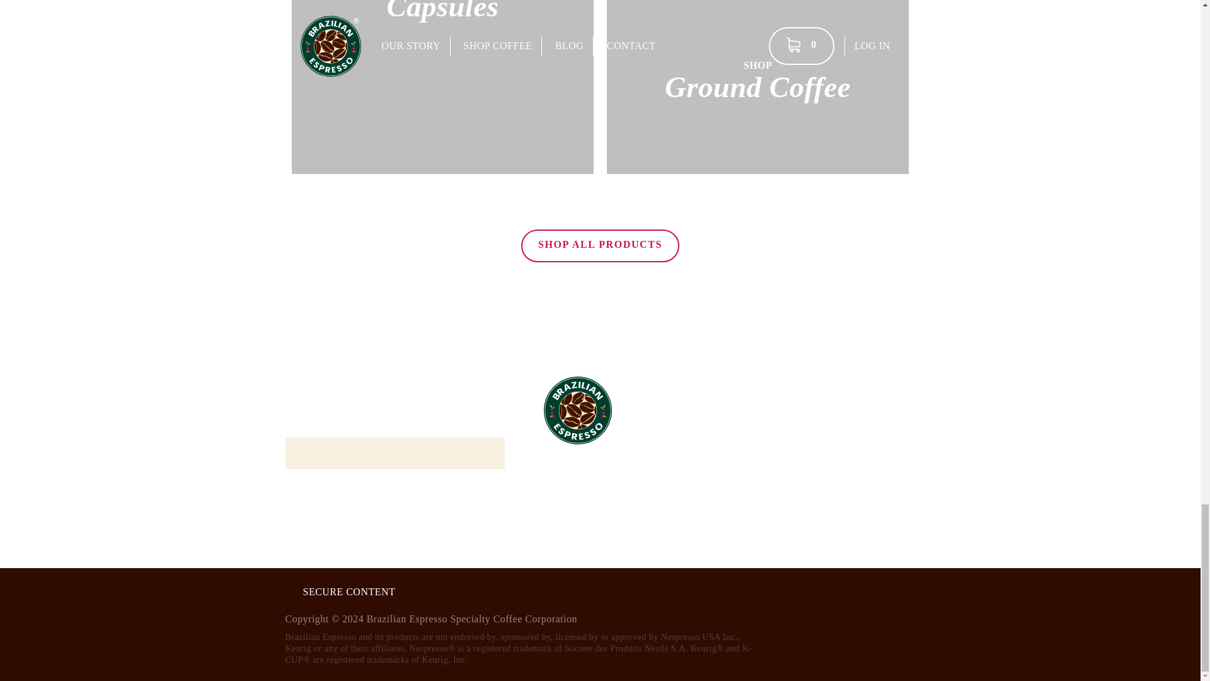 This screenshot has width=1210, height=681. I want to click on 407.730.2111, so click(914, 643).